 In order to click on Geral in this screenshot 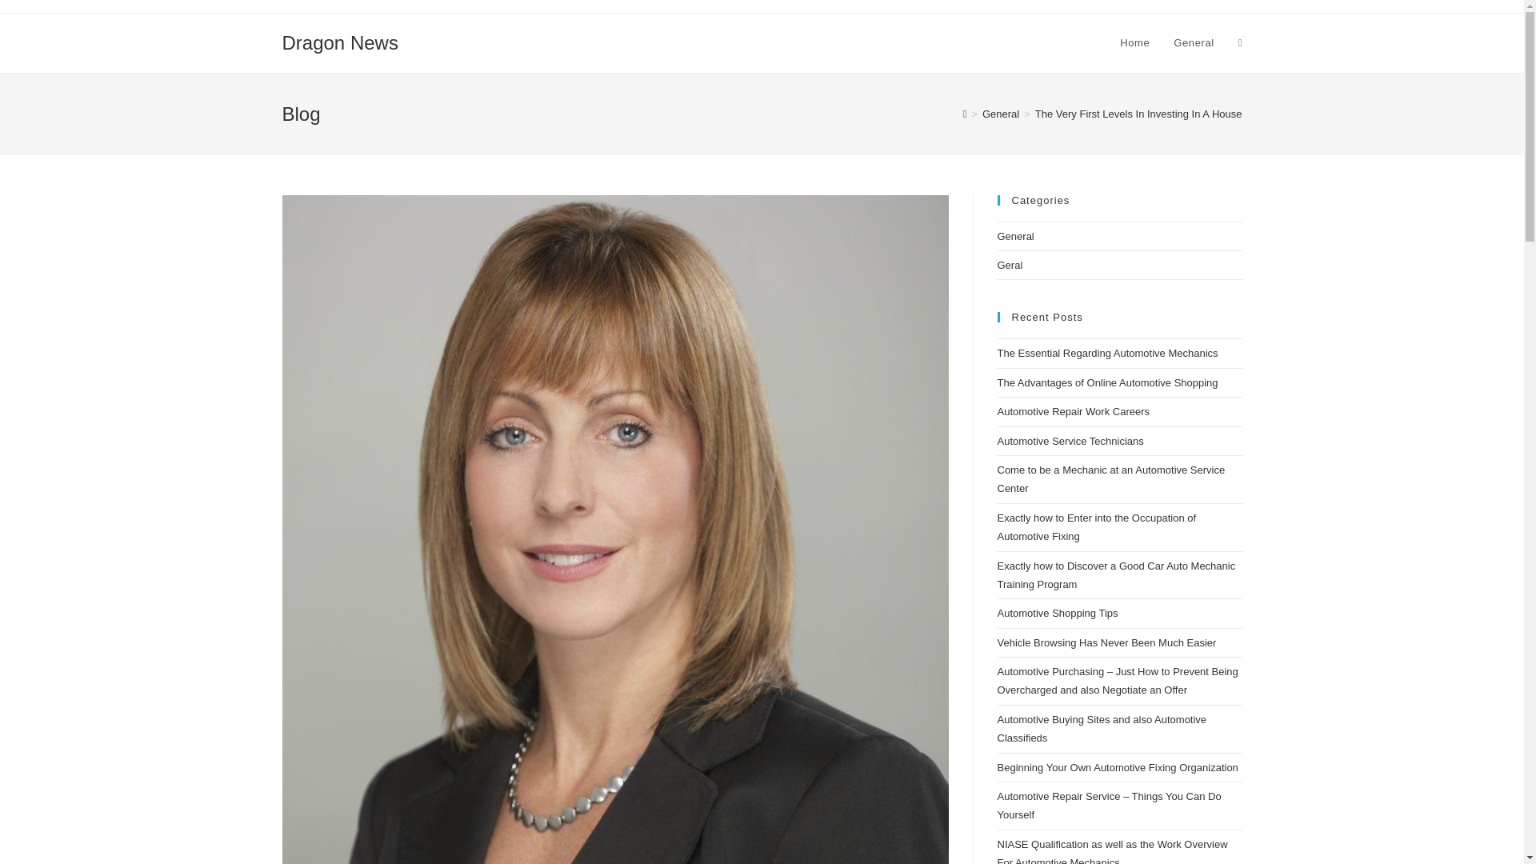, I will do `click(1010, 266)`.